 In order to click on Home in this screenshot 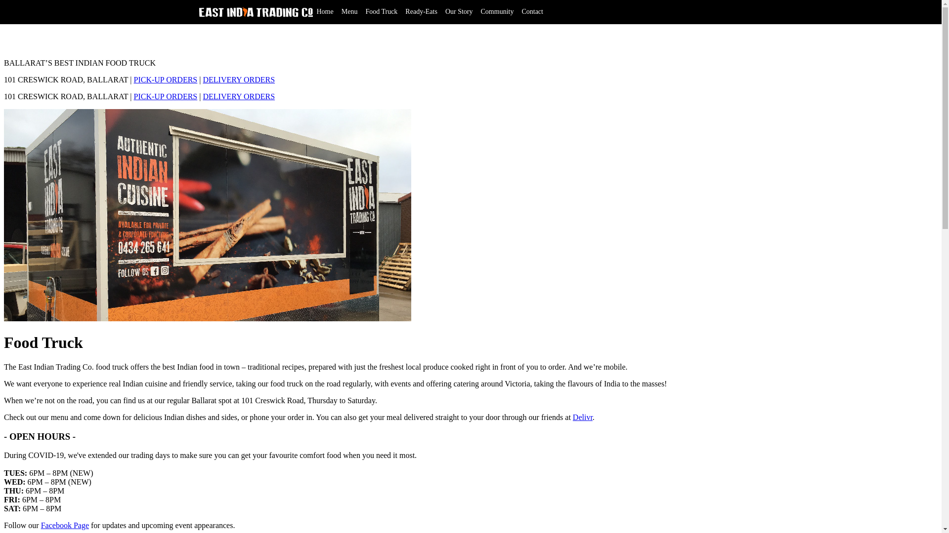, I will do `click(325, 12)`.